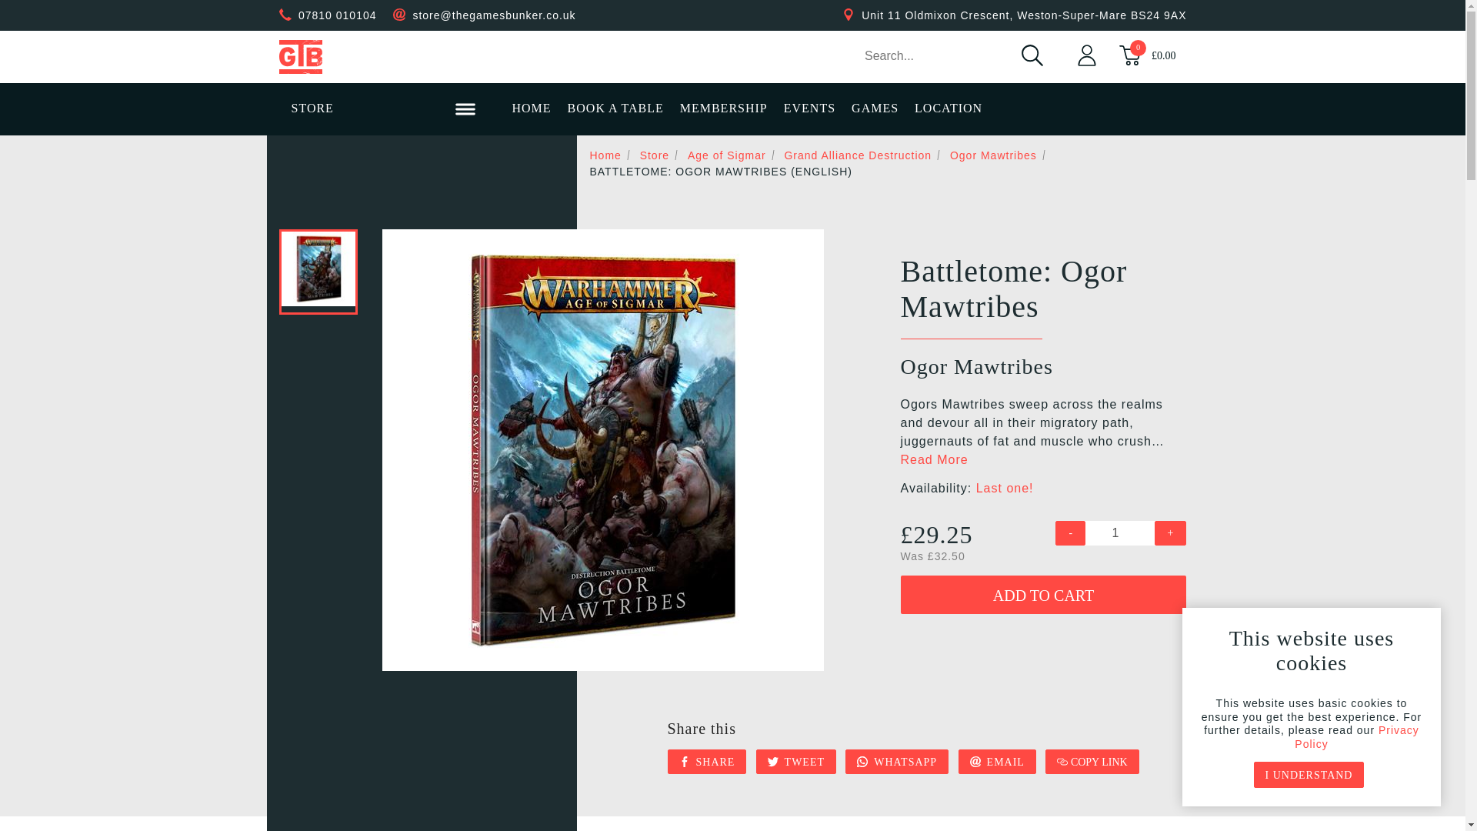  What do you see at coordinates (337, 15) in the screenshot?
I see `07810 010104` at bounding box center [337, 15].